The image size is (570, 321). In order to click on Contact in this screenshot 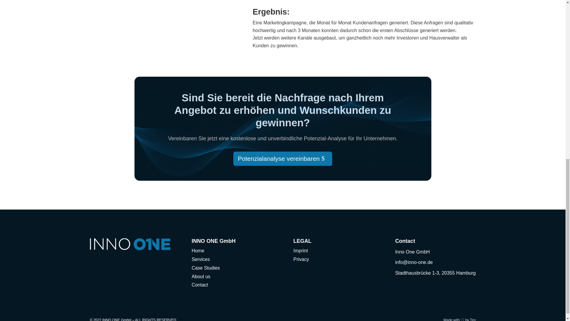, I will do `click(199, 285)`.